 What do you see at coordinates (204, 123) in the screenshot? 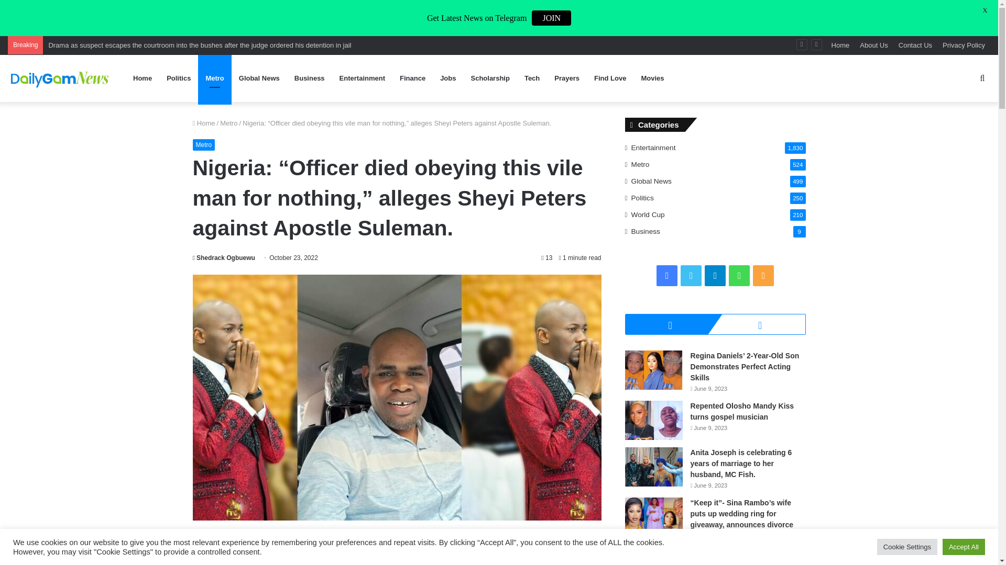
I see `Home` at bounding box center [204, 123].